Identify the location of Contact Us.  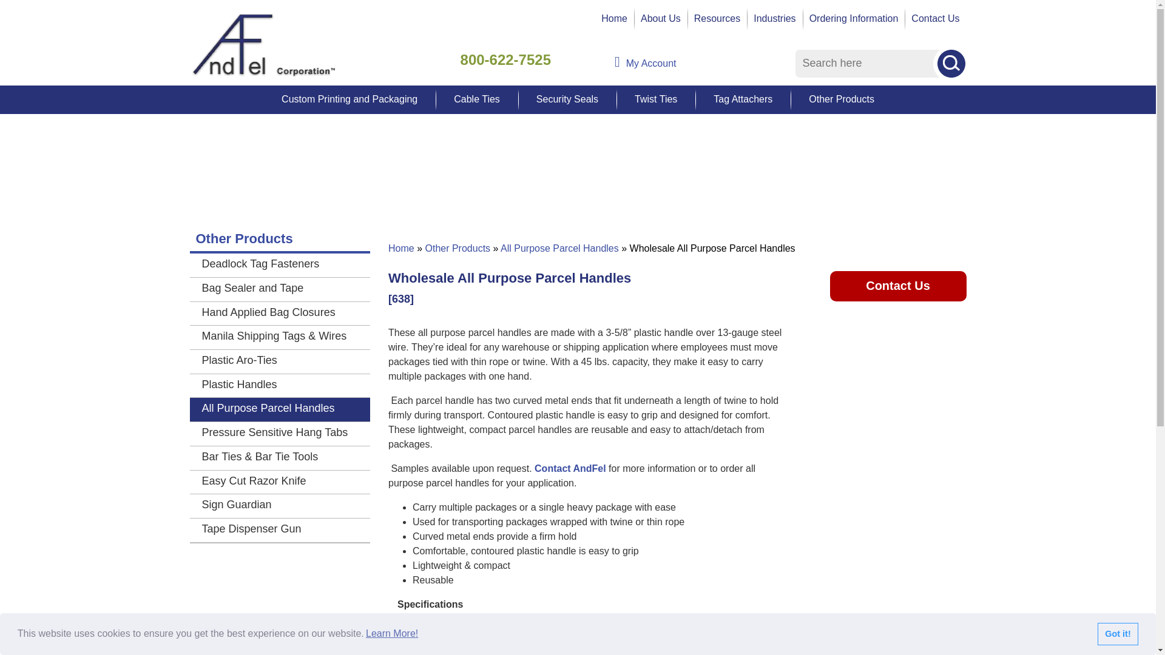
(935, 18).